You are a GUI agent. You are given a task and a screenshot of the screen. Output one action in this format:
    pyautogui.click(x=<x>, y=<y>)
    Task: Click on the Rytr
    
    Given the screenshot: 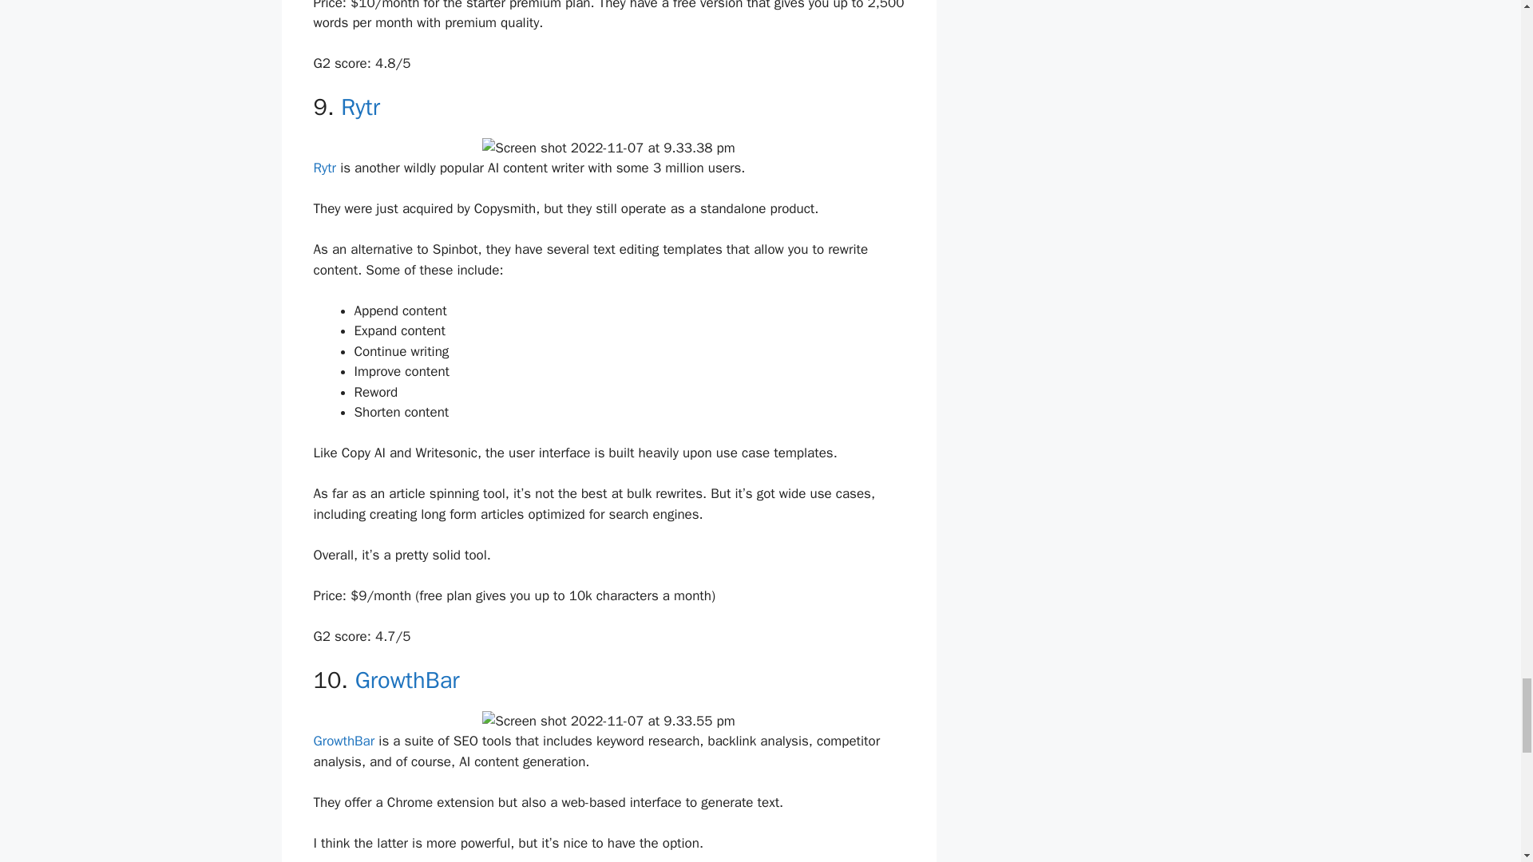 What is the action you would take?
    pyautogui.click(x=360, y=107)
    